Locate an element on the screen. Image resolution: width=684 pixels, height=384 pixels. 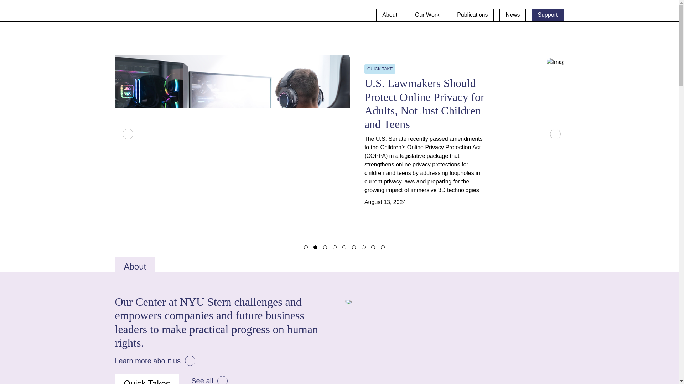
News is located at coordinates (512, 14).